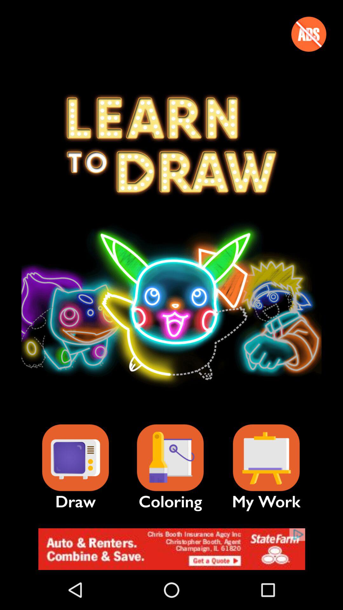 The height and width of the screenshot is (610, 343). What do you see at coordinates (309, 34) in the screenshot?
I see `turn on the icon at the top right corner` at bounding box center [309, 34].